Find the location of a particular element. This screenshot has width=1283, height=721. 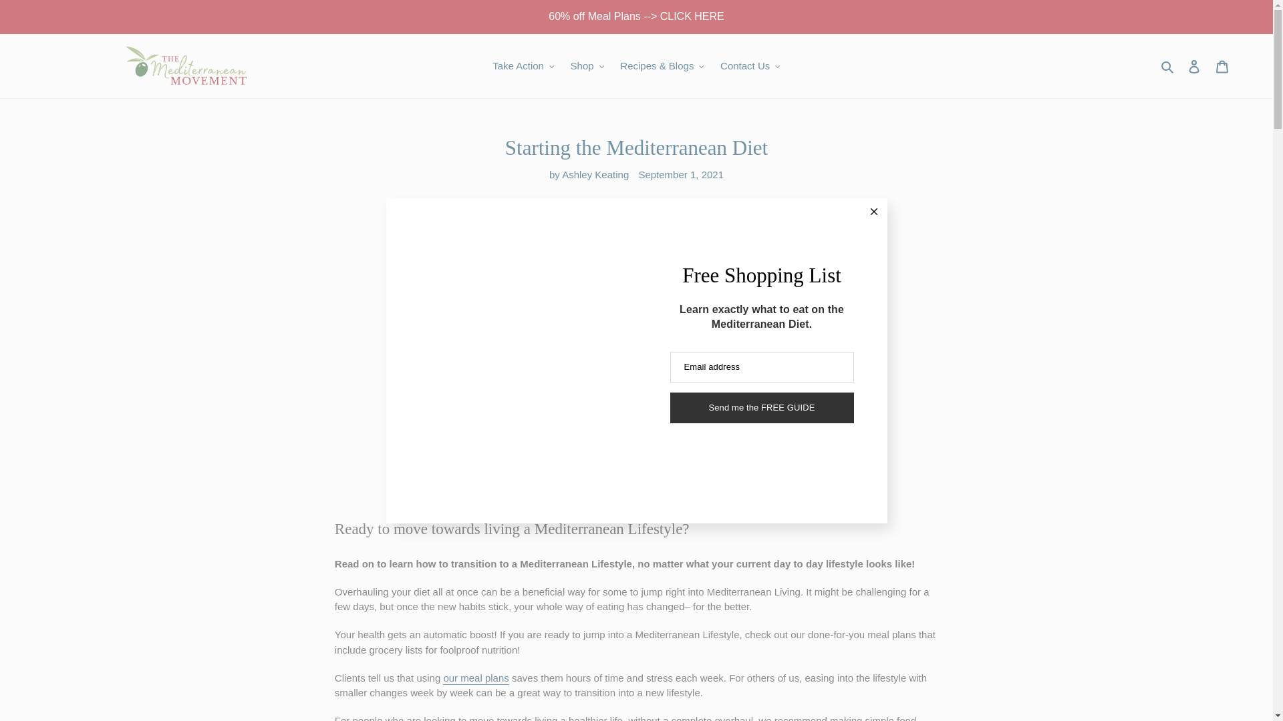

Ultimate Meal Plan Bundle 6 Months Of Meal Plans is located at coordinates (636, 16).